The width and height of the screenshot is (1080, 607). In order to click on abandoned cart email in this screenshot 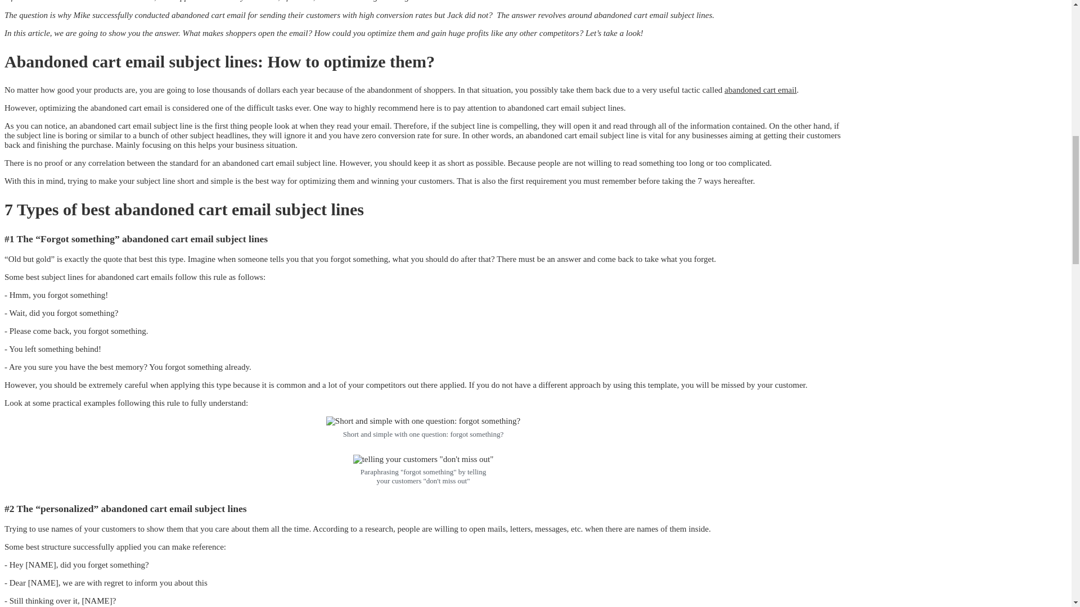, I will do `click(760, 90)`.